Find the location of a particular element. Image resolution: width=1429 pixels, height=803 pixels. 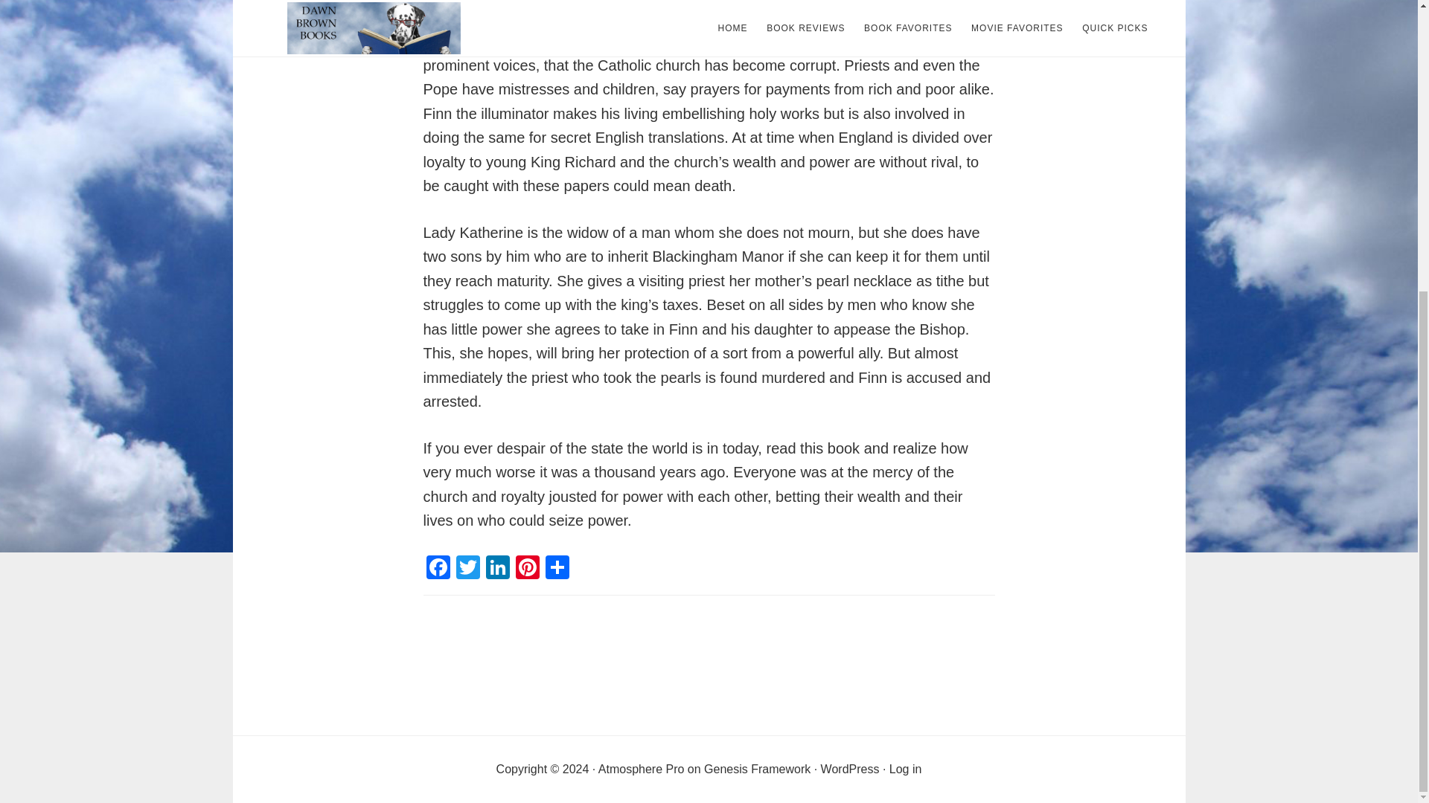

Atmosphere Pro is located at coordinates (642, 769).